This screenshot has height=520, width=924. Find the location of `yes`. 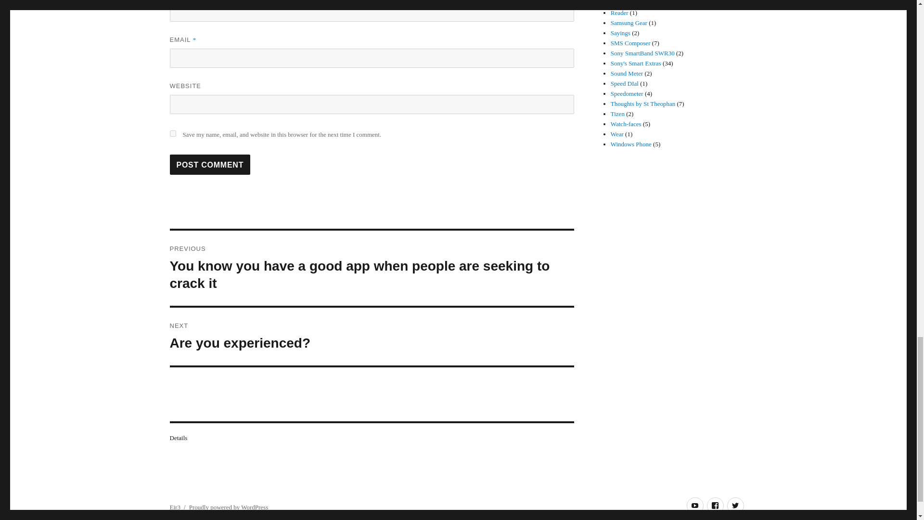

yes is located at coordinates (172, 134).